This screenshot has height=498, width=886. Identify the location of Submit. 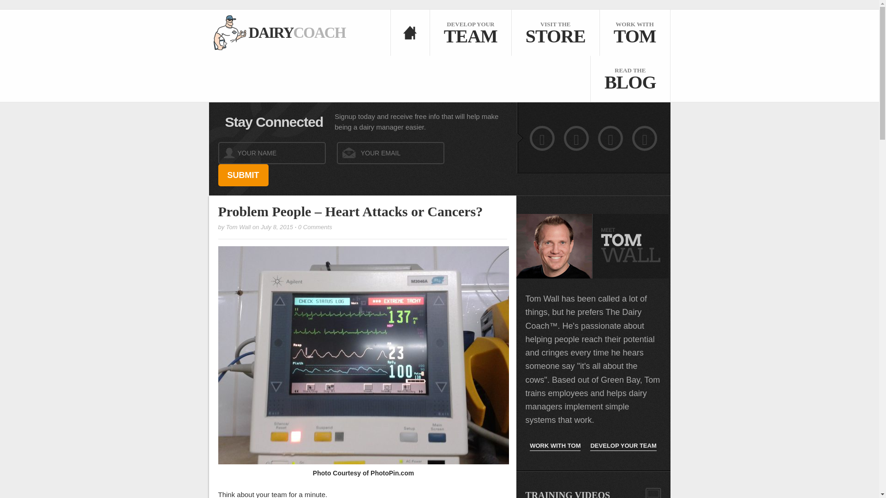
(555, 32).